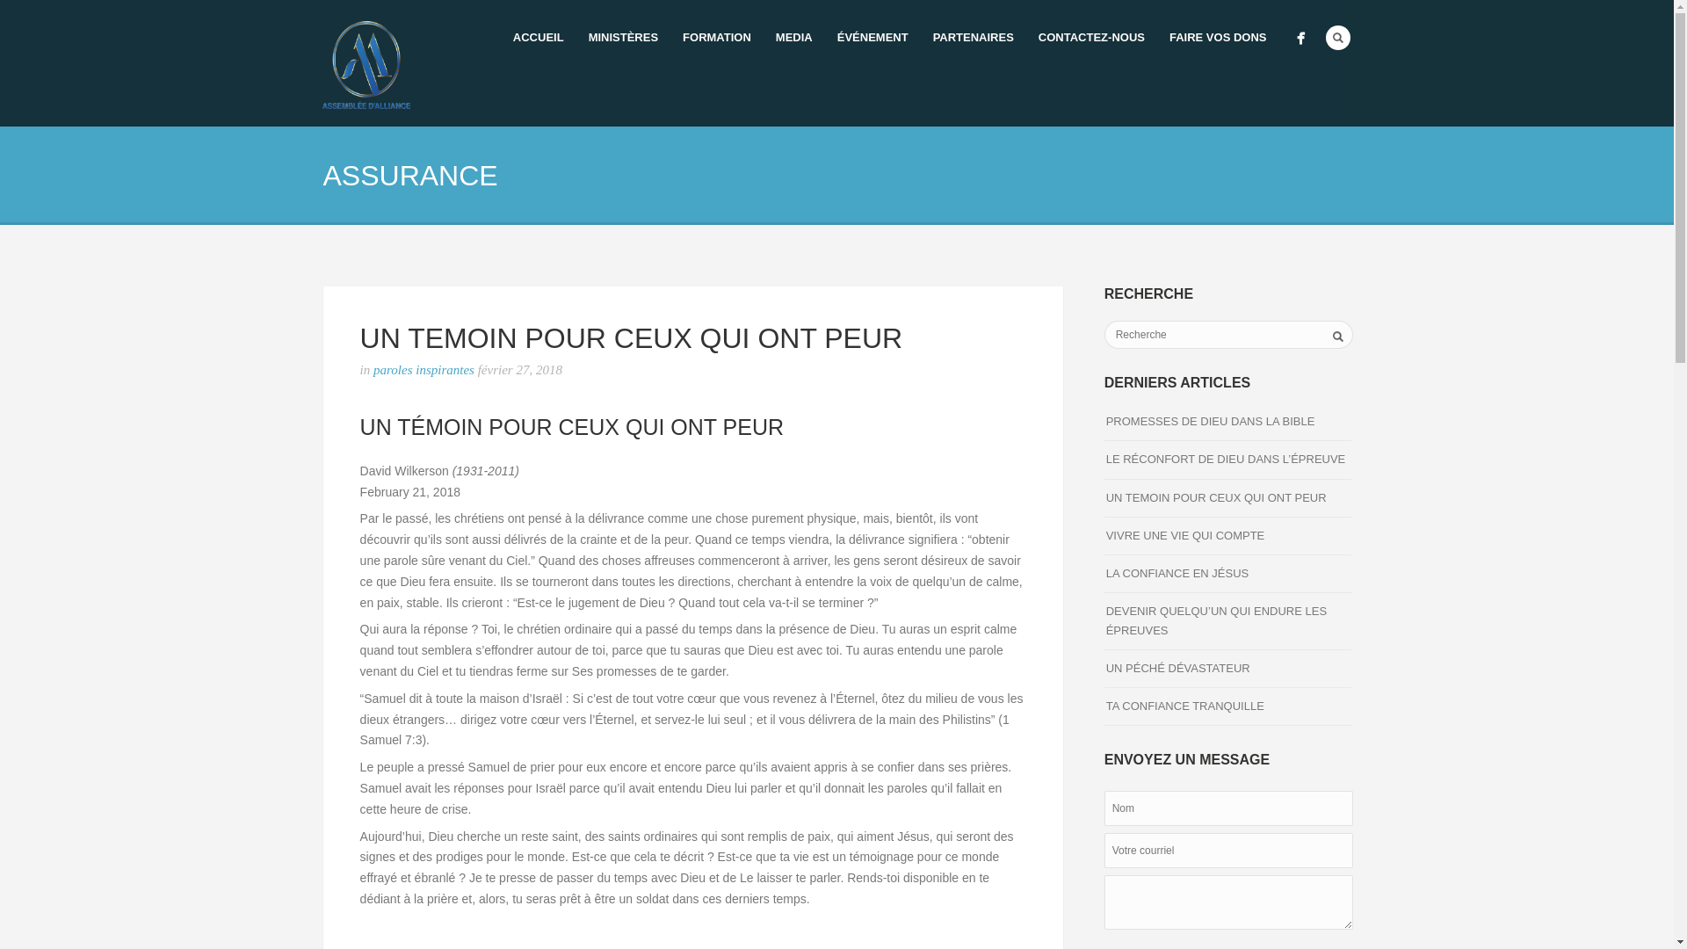 This screenshot has width=1687, height=949. What do you see at coordinates (717, 38) in the screenshot?
I see `FORMATION` at bounding box center [717, 38].